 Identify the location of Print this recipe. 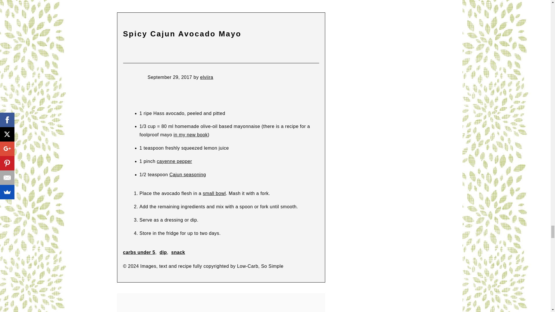
(127, 53).